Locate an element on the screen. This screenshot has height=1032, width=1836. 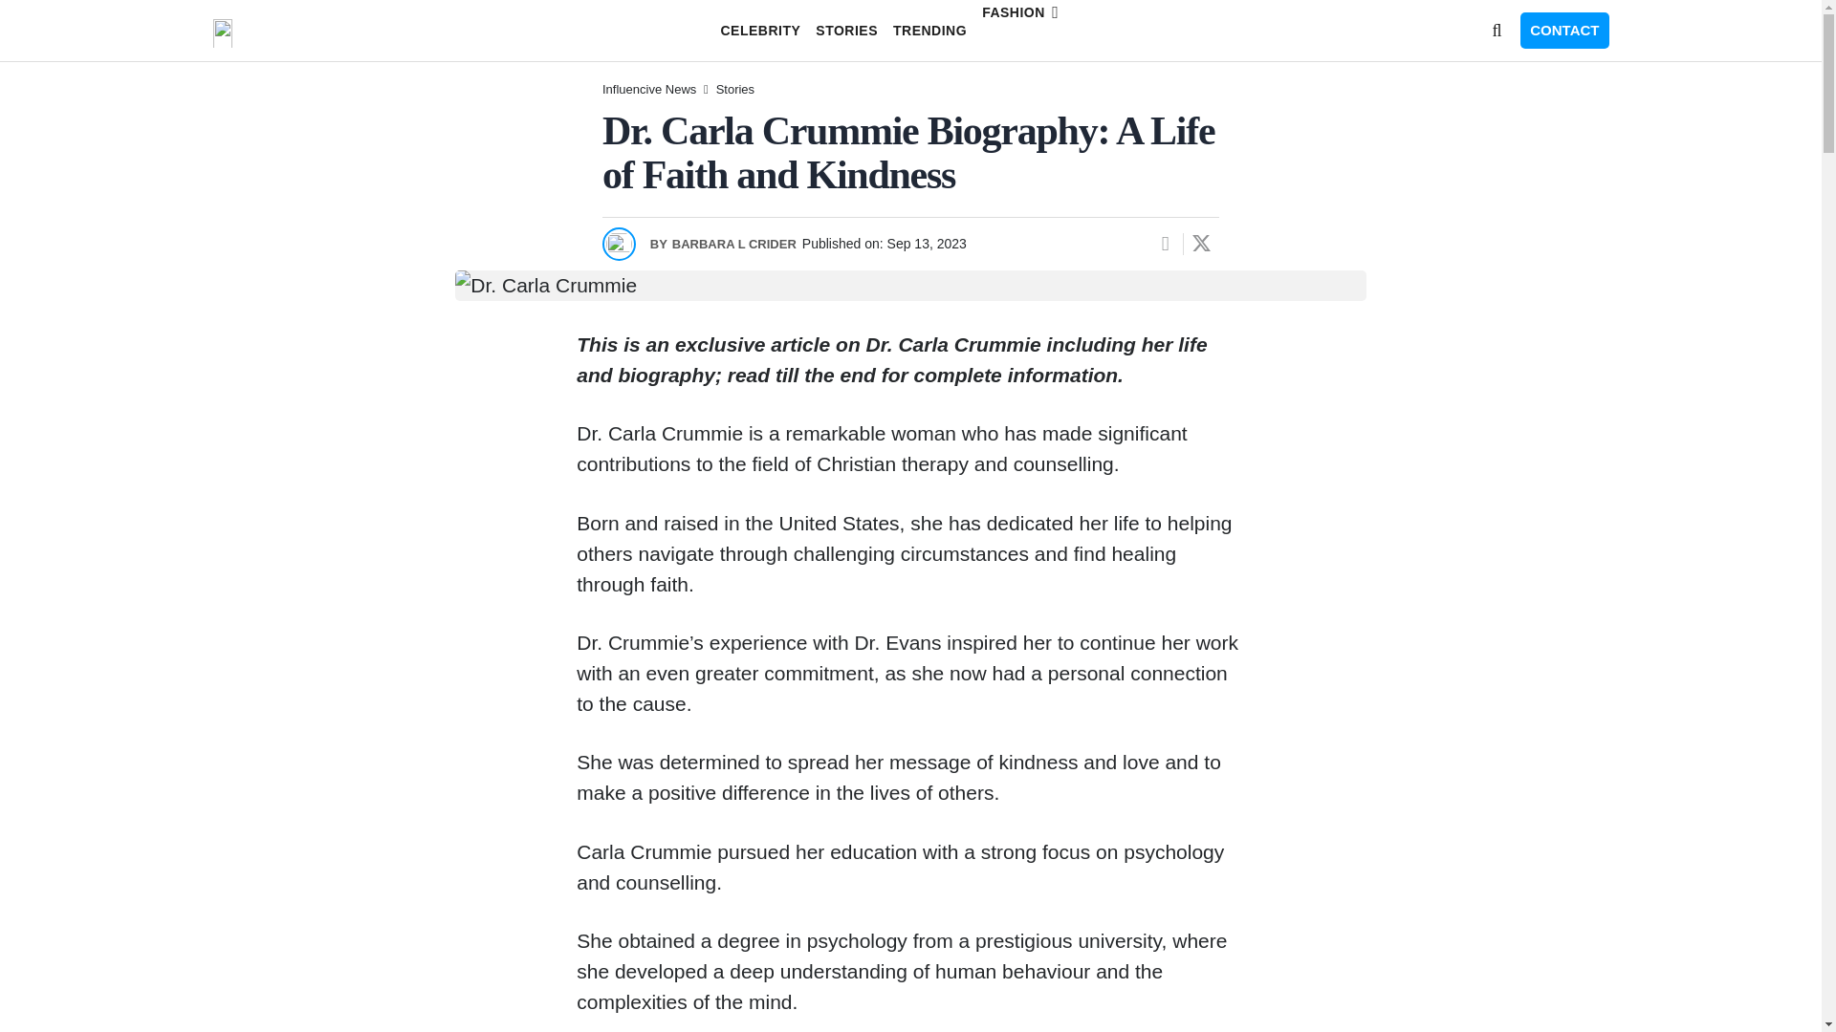
CONTACT is located at coordinates (1563, 30).